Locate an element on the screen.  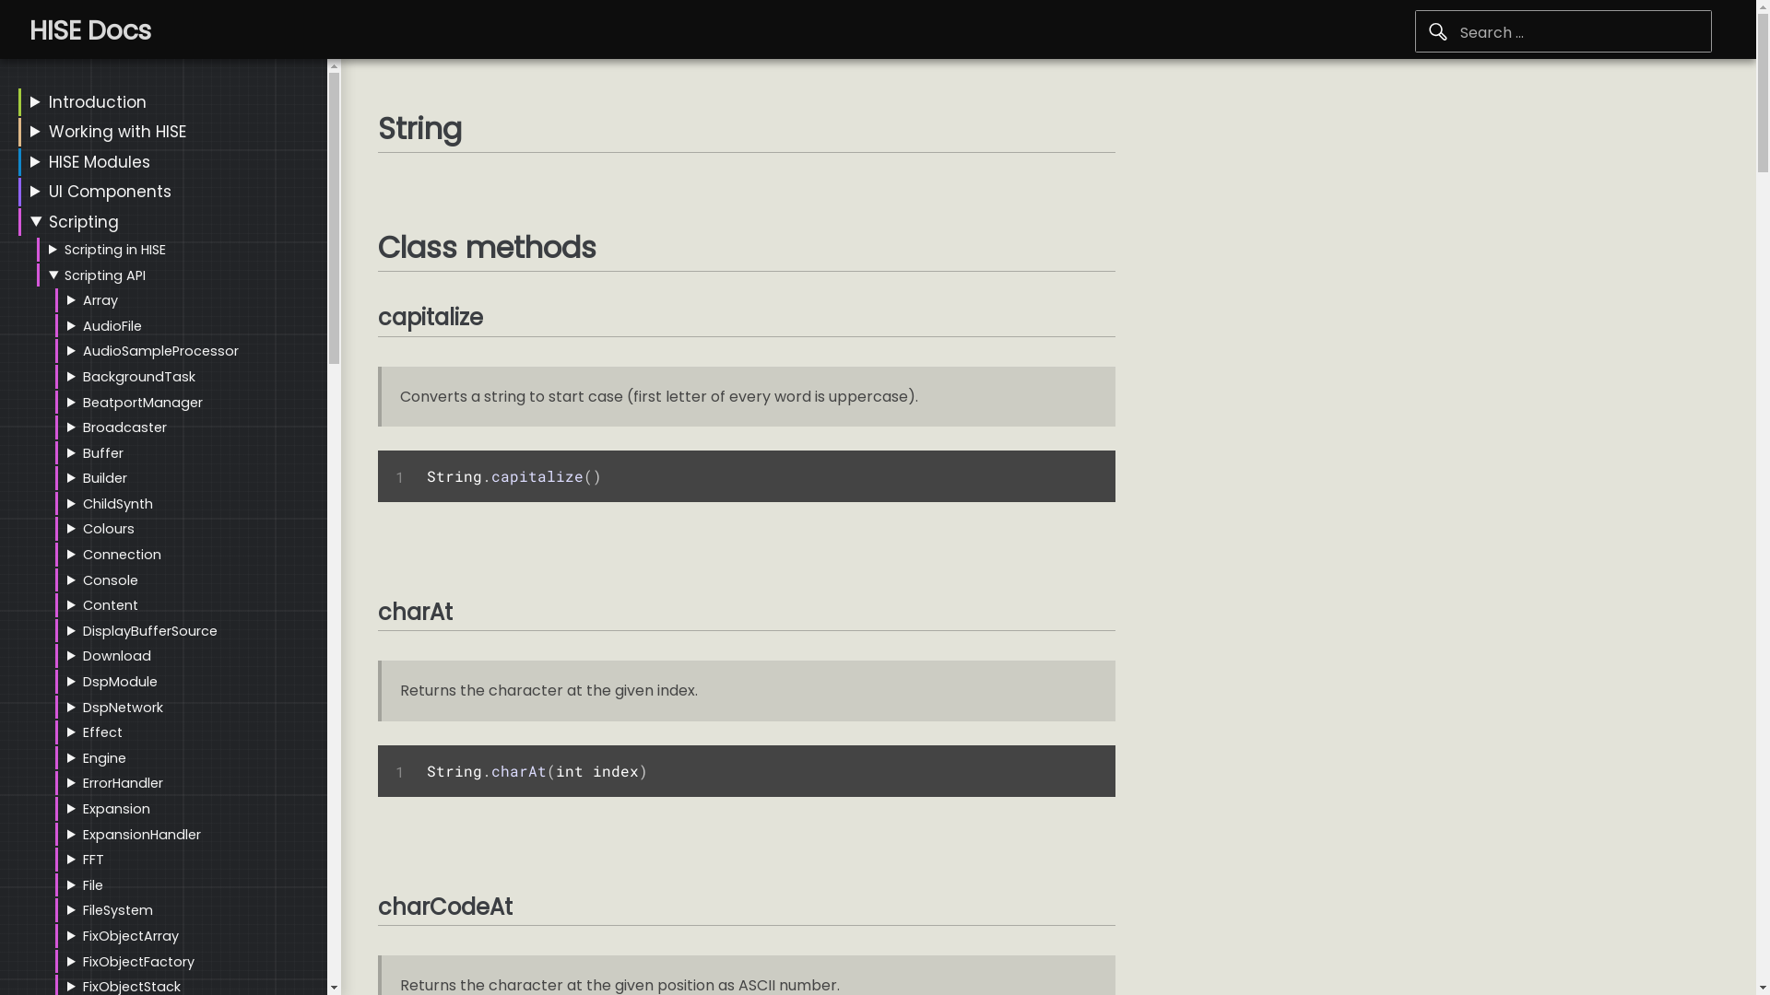
Effect is located at coordinates (103, 732).